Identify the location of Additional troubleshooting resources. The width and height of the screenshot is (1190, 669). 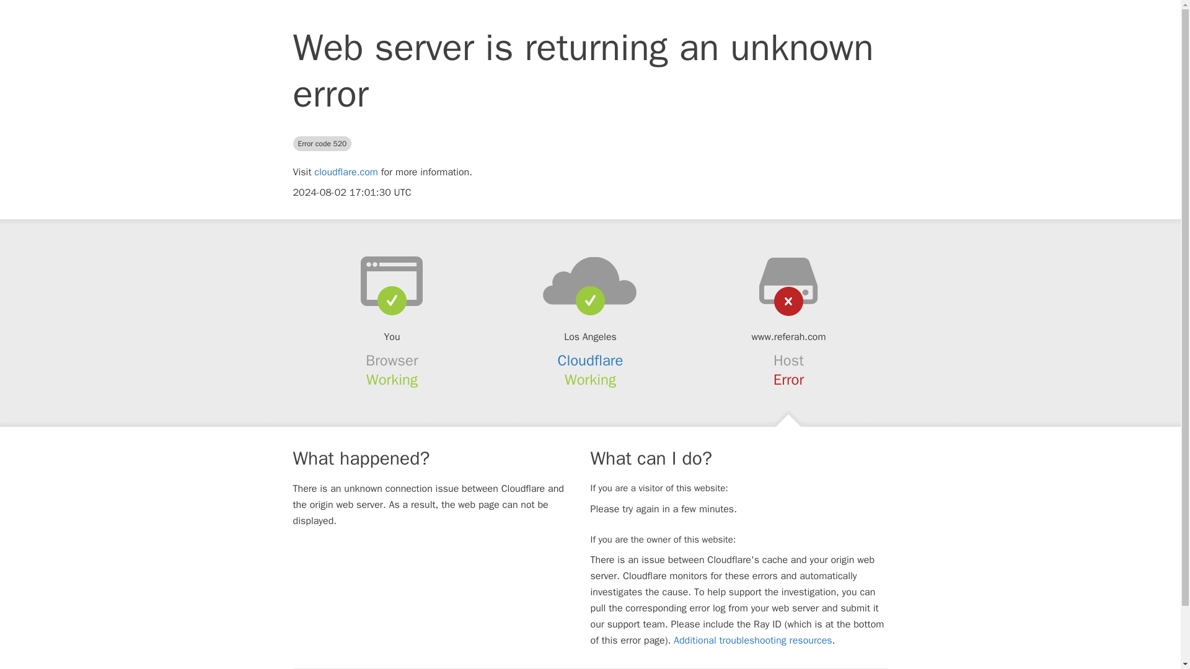
(752, 641).